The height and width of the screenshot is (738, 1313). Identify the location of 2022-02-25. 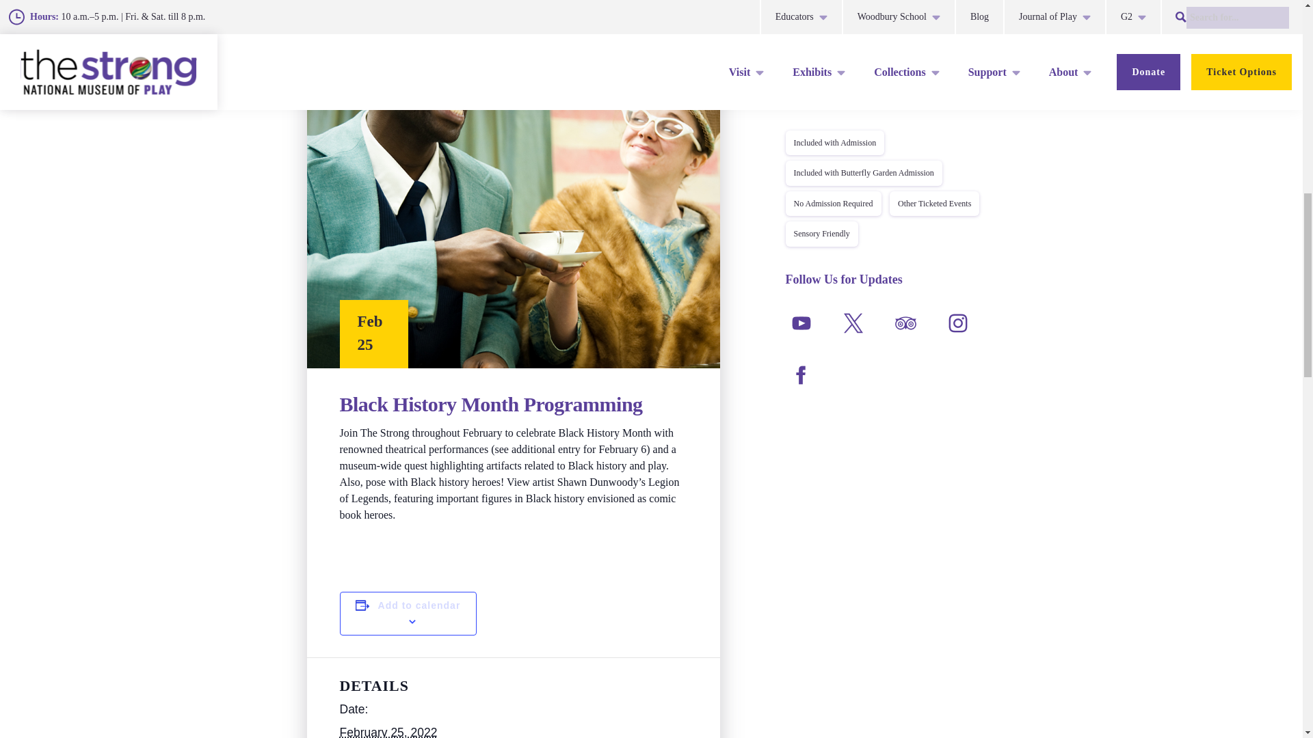
(388, 731).